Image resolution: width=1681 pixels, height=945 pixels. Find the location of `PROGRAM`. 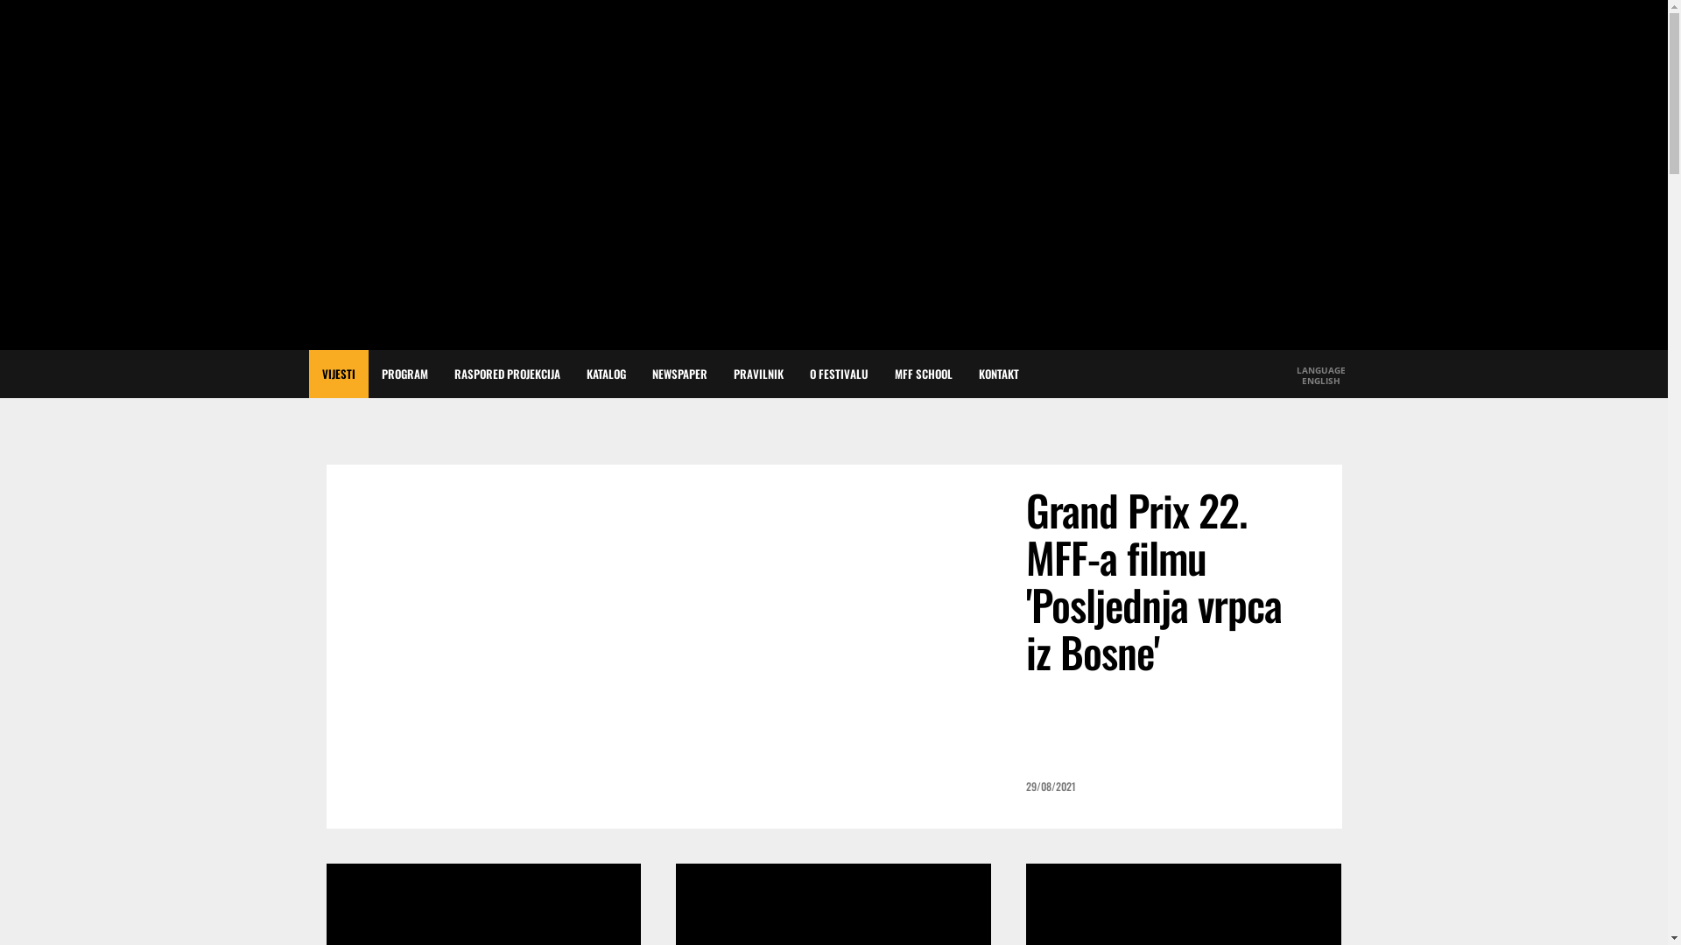

PROGRAM is located at coordinates (404, 374).